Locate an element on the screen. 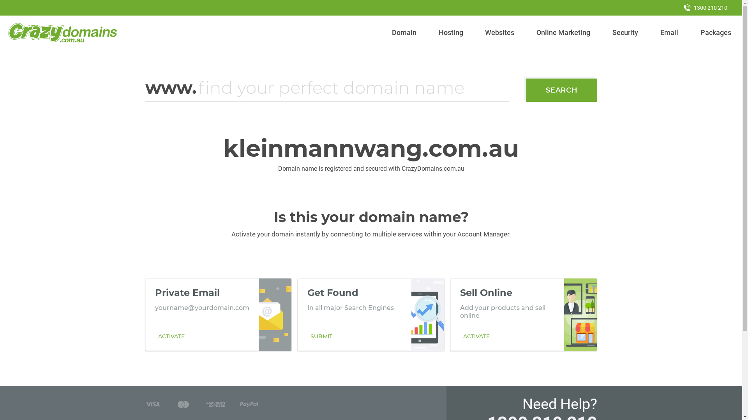  Sell Online
Add your products and sell online
ACTIVATE is located at coordinates (524, 315).